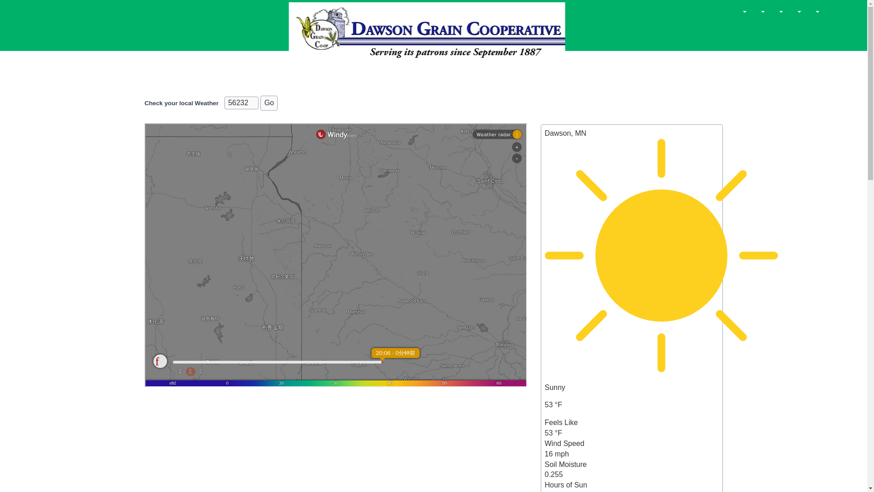 This screenshot has width=874, height=492. Describe the element at coordinates (269, 103) in the screenshot. I see `Go` at that location.